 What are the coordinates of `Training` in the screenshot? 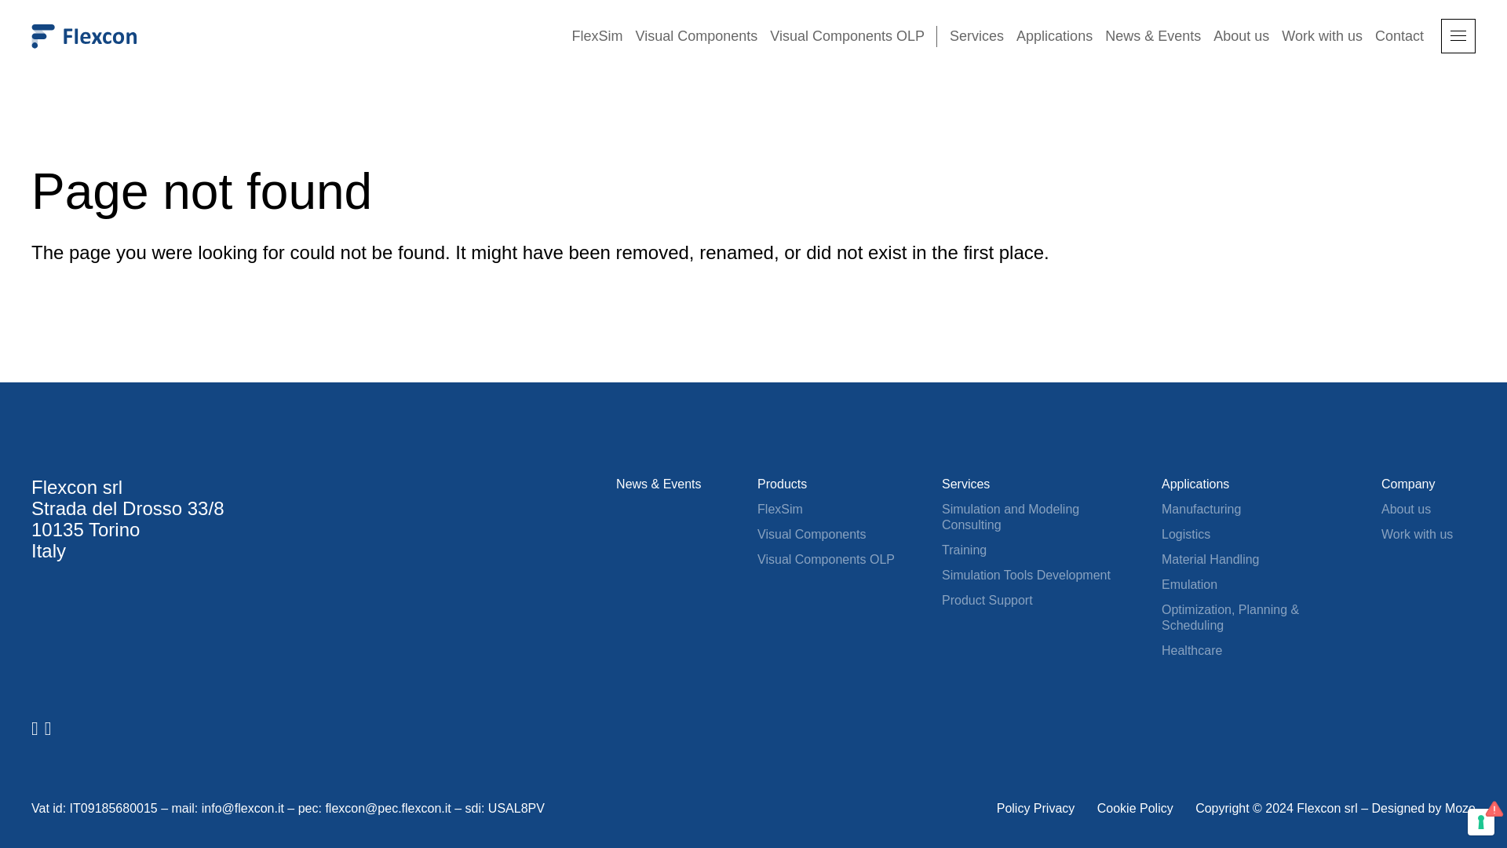 It's located at (964, 550).